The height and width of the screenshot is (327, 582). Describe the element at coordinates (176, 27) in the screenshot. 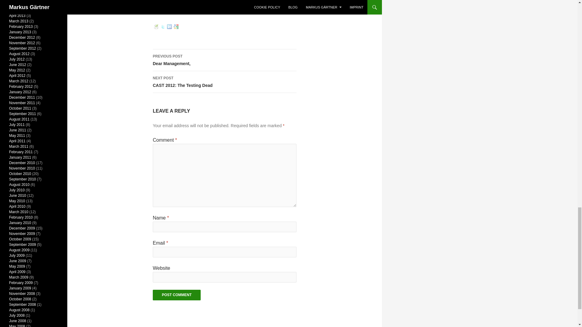

I see `Post Comment` at that location.